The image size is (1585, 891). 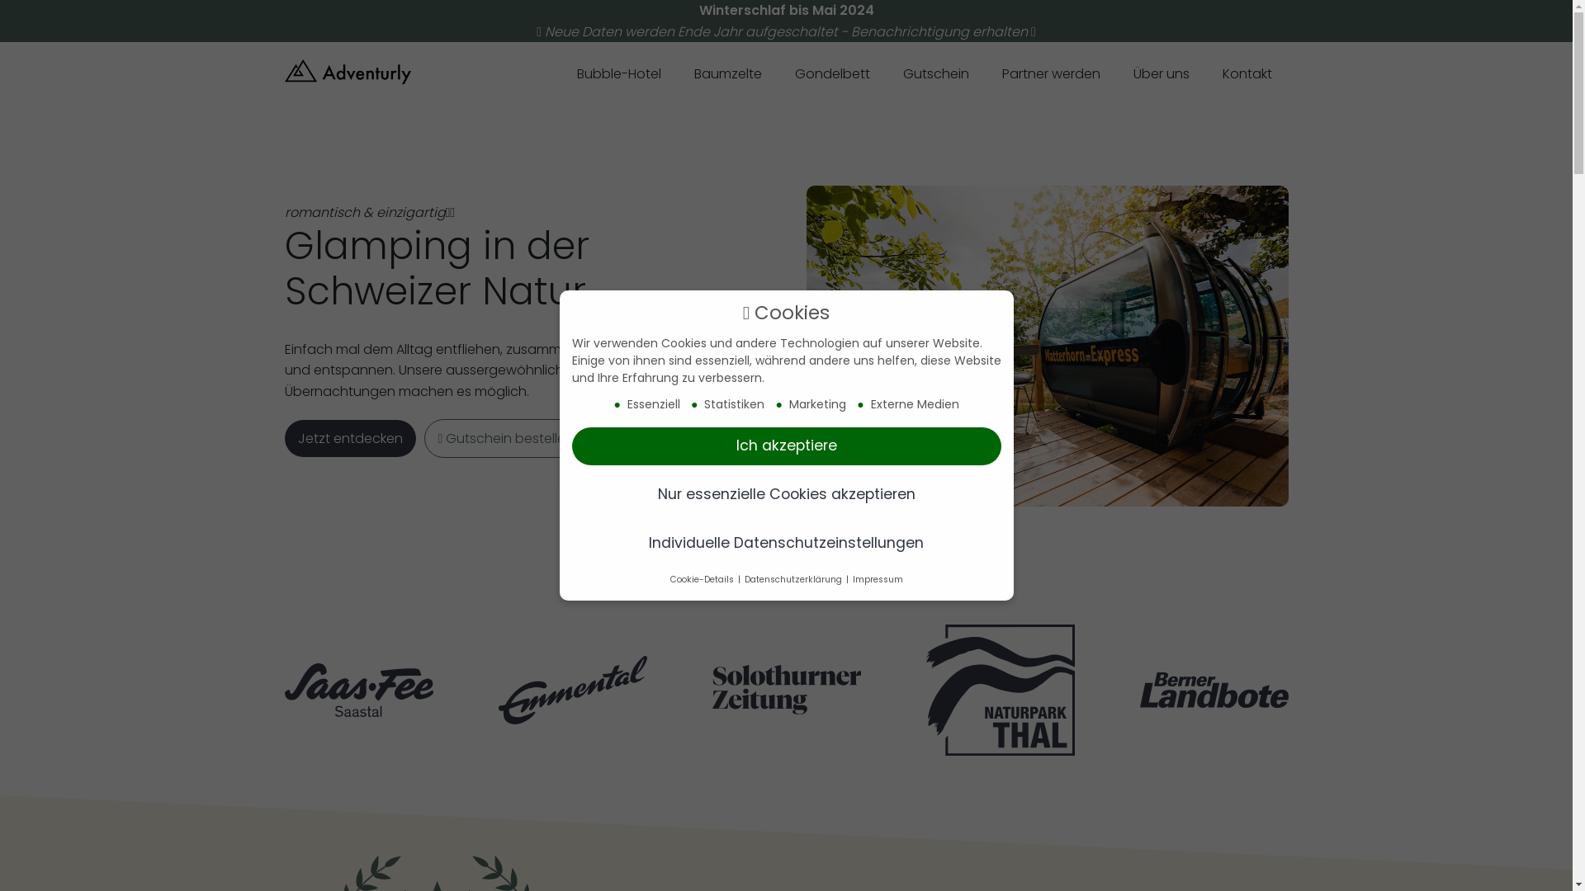 I want to click on Ich akzeptiere, so click(x=786, y=446).